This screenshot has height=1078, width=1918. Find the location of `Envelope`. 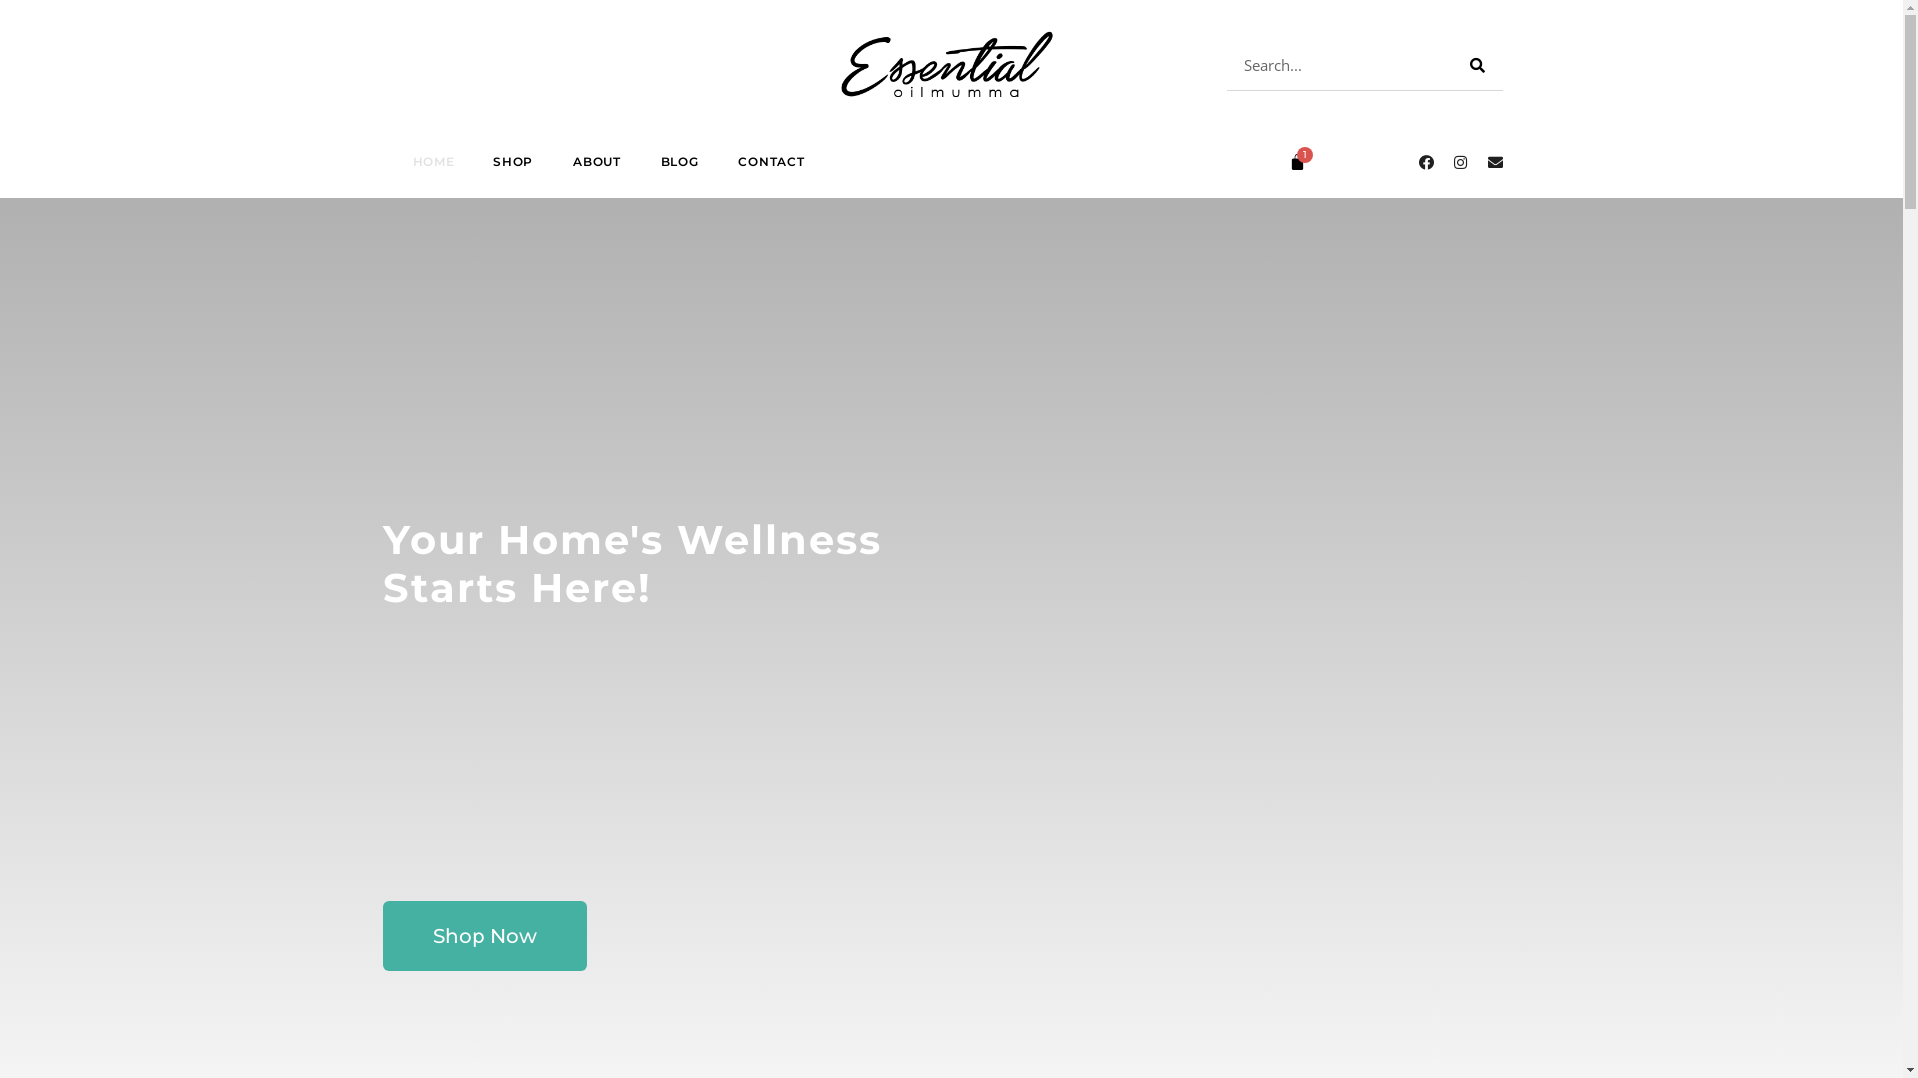

Envelope is located at coordinates (1495, 162).